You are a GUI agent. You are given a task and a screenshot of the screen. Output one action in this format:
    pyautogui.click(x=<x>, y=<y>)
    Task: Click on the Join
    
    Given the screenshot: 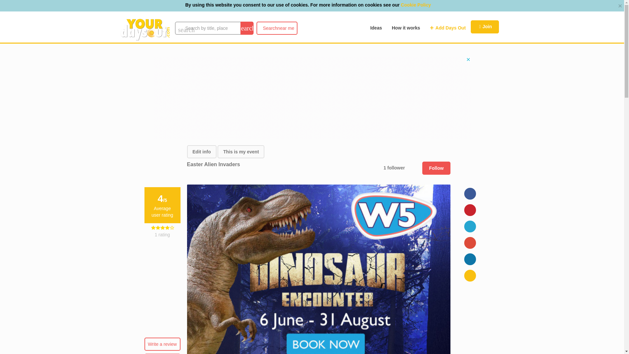 What is the action you would take?
    pyautogui.click(x=406, y=28)
    